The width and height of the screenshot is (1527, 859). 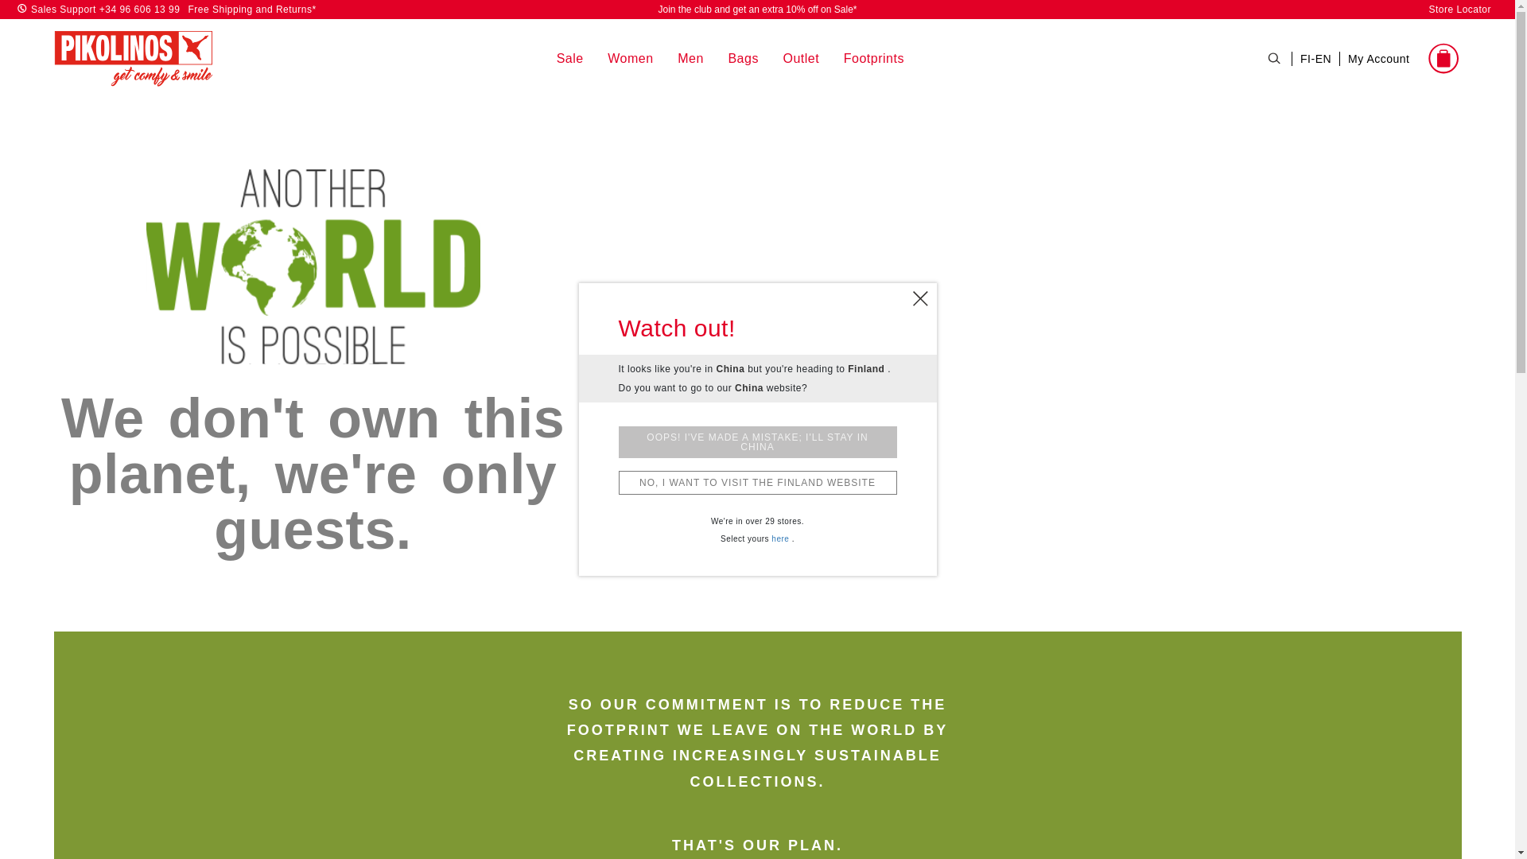 What do you see at coordinates (134, 57) in the screenshot?
I see `Pikolinos Home` at bounding box center [134, 57].